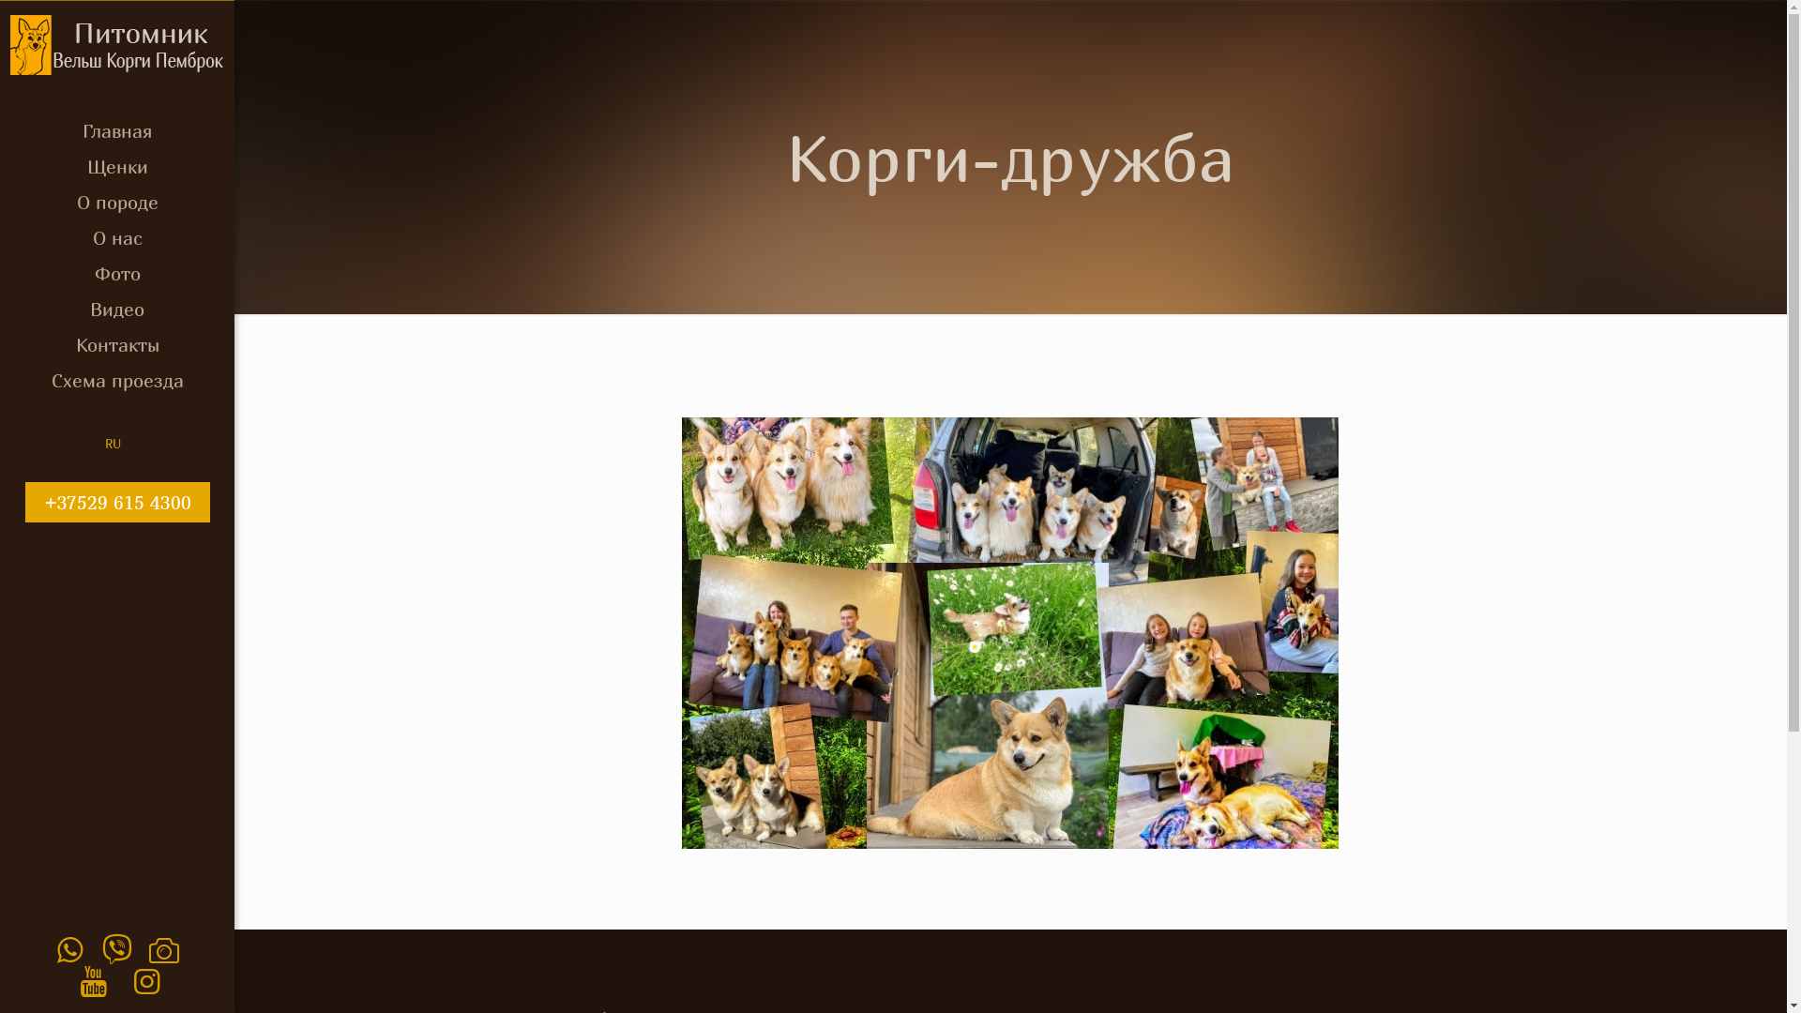 The image size is (1801, 1013). Describe the element at coordinates (117, 949) in the screenshot. I see `Viber` at that location.